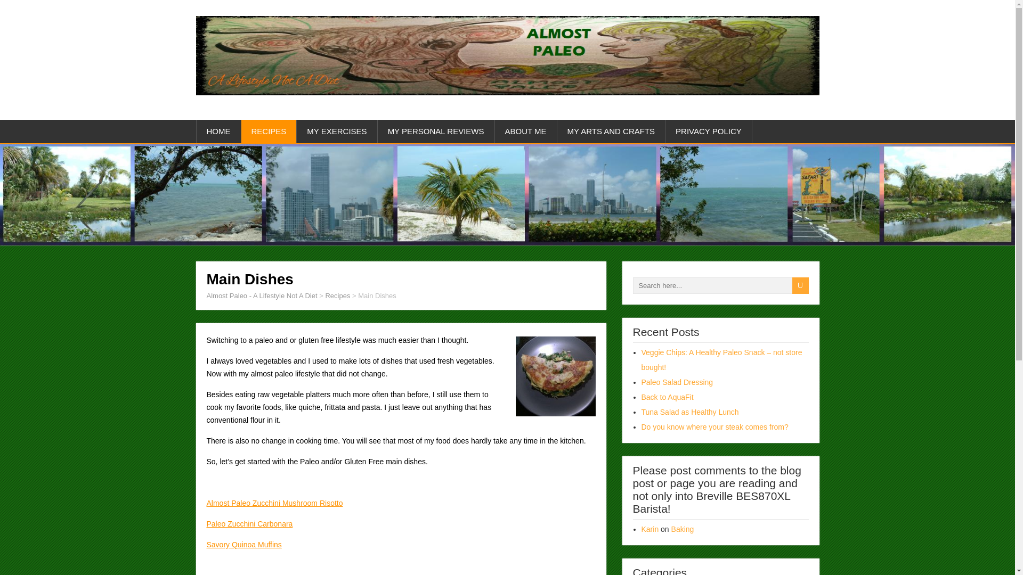 This screenshot has width=1023, height=575. Describe the element at coordinates (244, 545) in the screenshot. I see `Savory Quinoa Muffins` at that location.